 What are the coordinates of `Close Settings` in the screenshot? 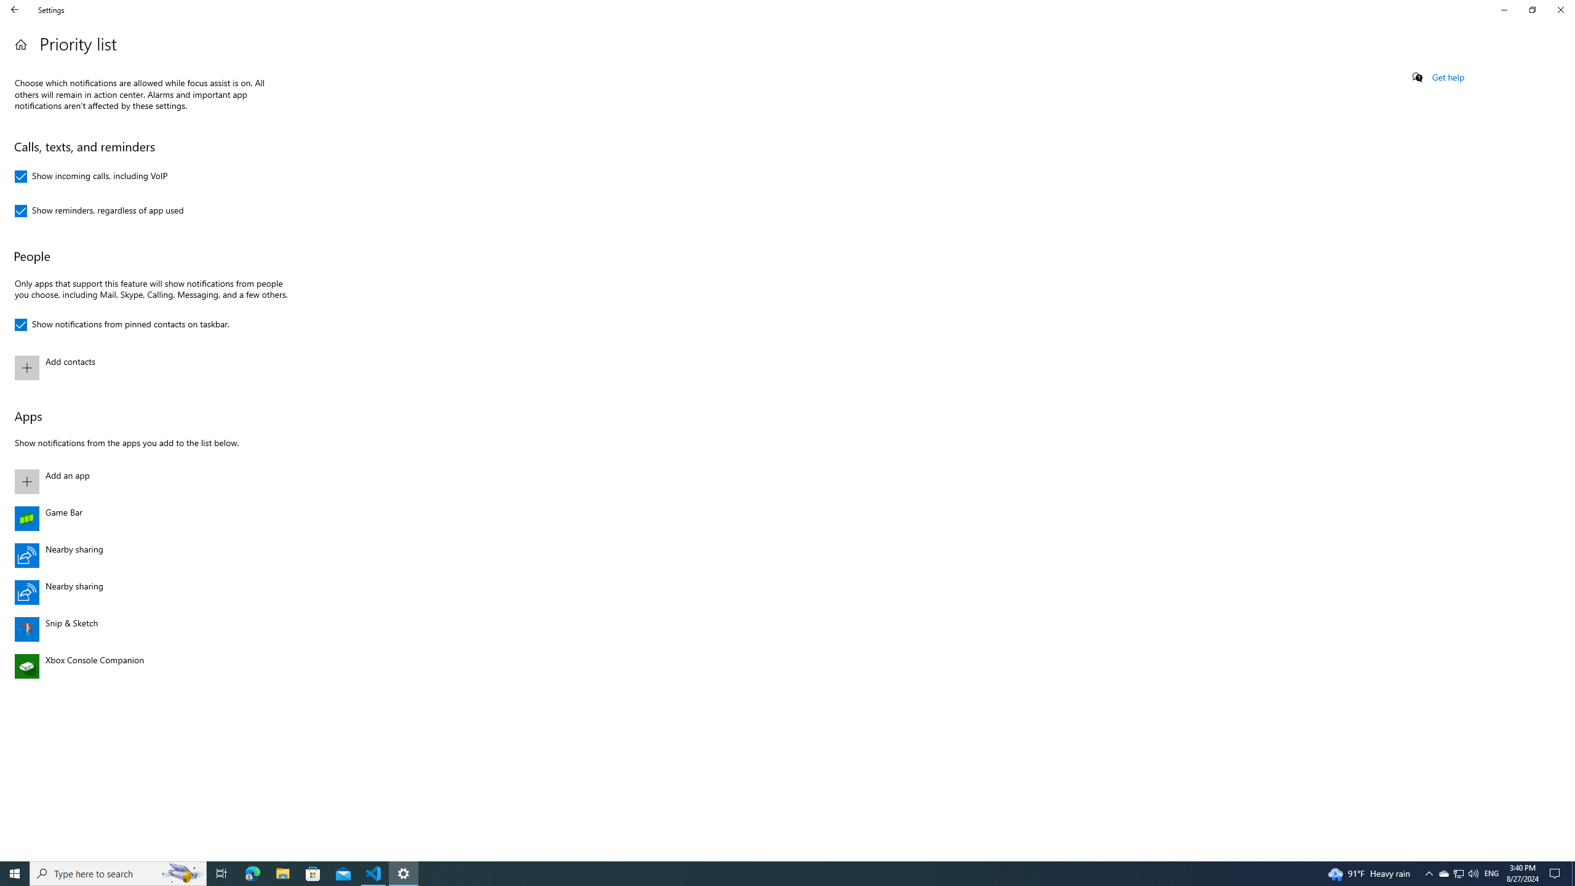 It's located at (1443, 874).